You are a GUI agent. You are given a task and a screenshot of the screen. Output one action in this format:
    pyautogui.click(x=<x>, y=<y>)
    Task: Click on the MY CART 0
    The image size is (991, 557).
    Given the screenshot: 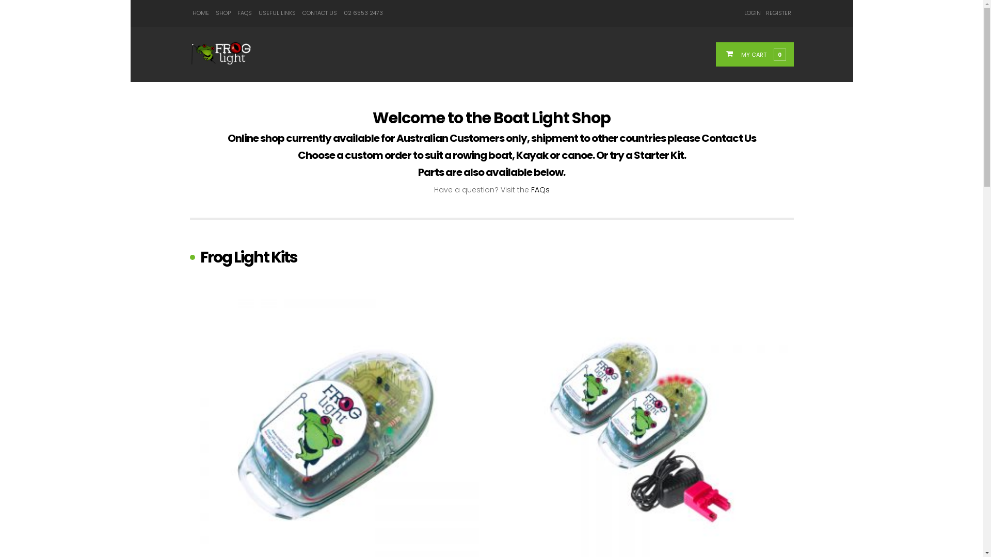 What is the action you would take?
    pyautogui.click(x=761, y=54)
    